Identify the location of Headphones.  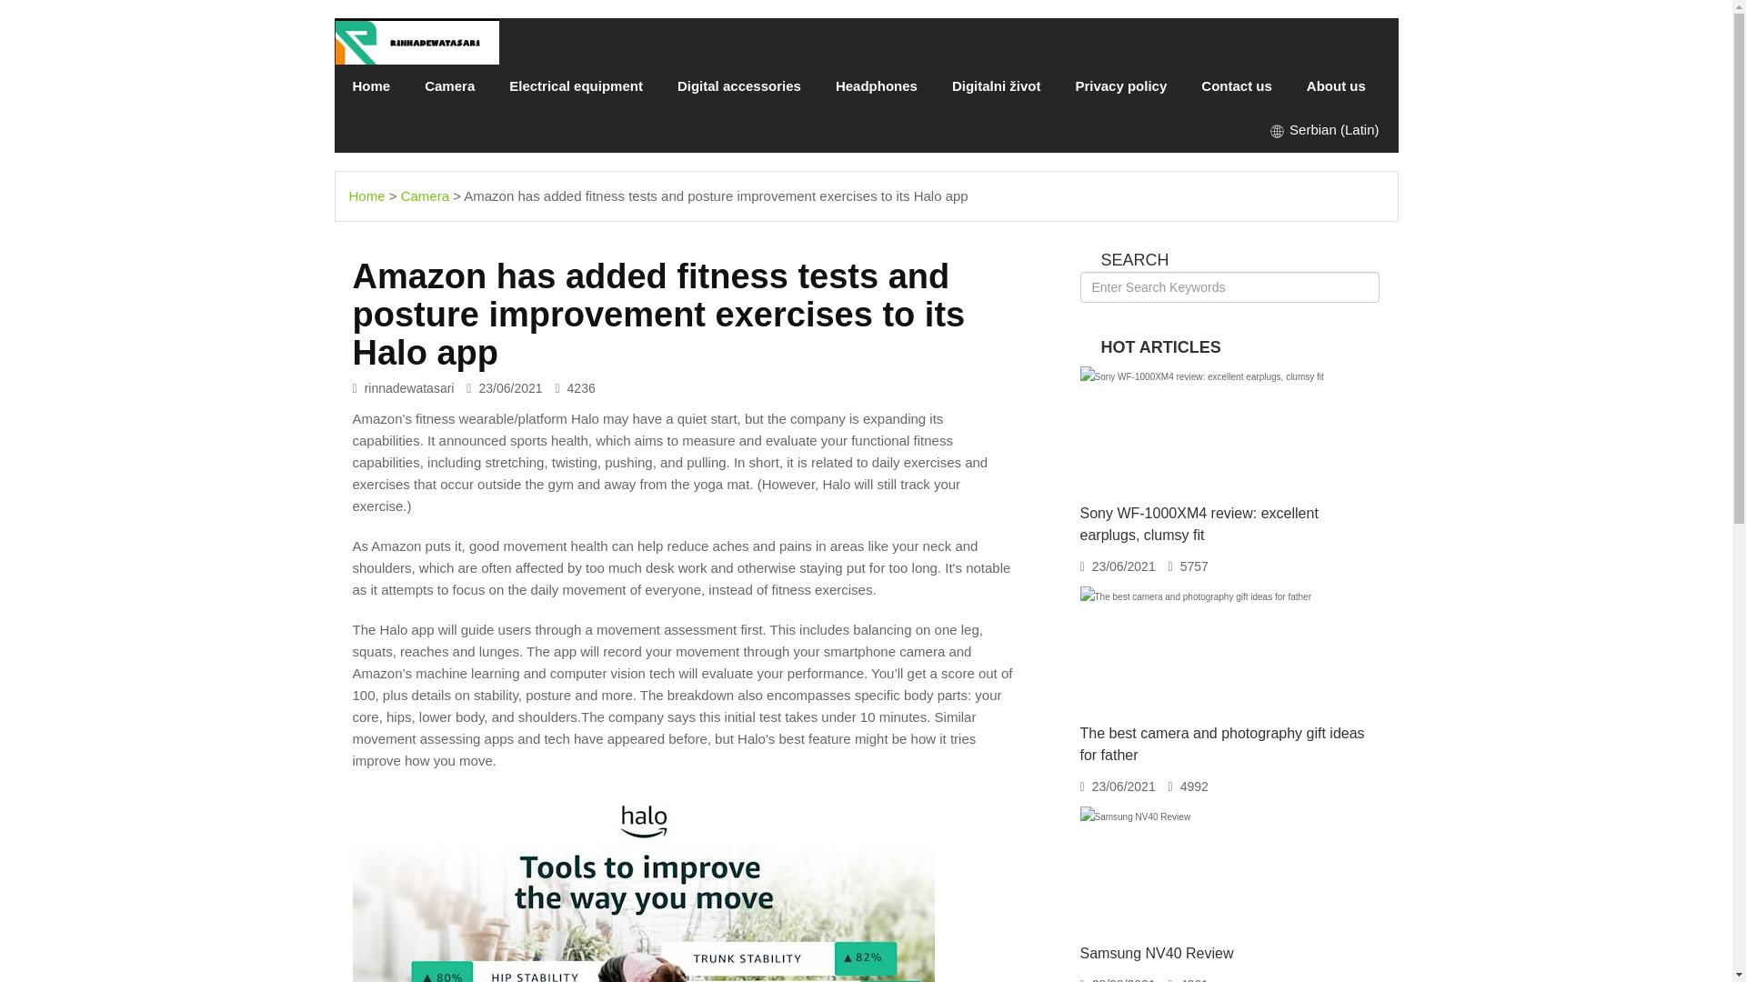
(877, 85).